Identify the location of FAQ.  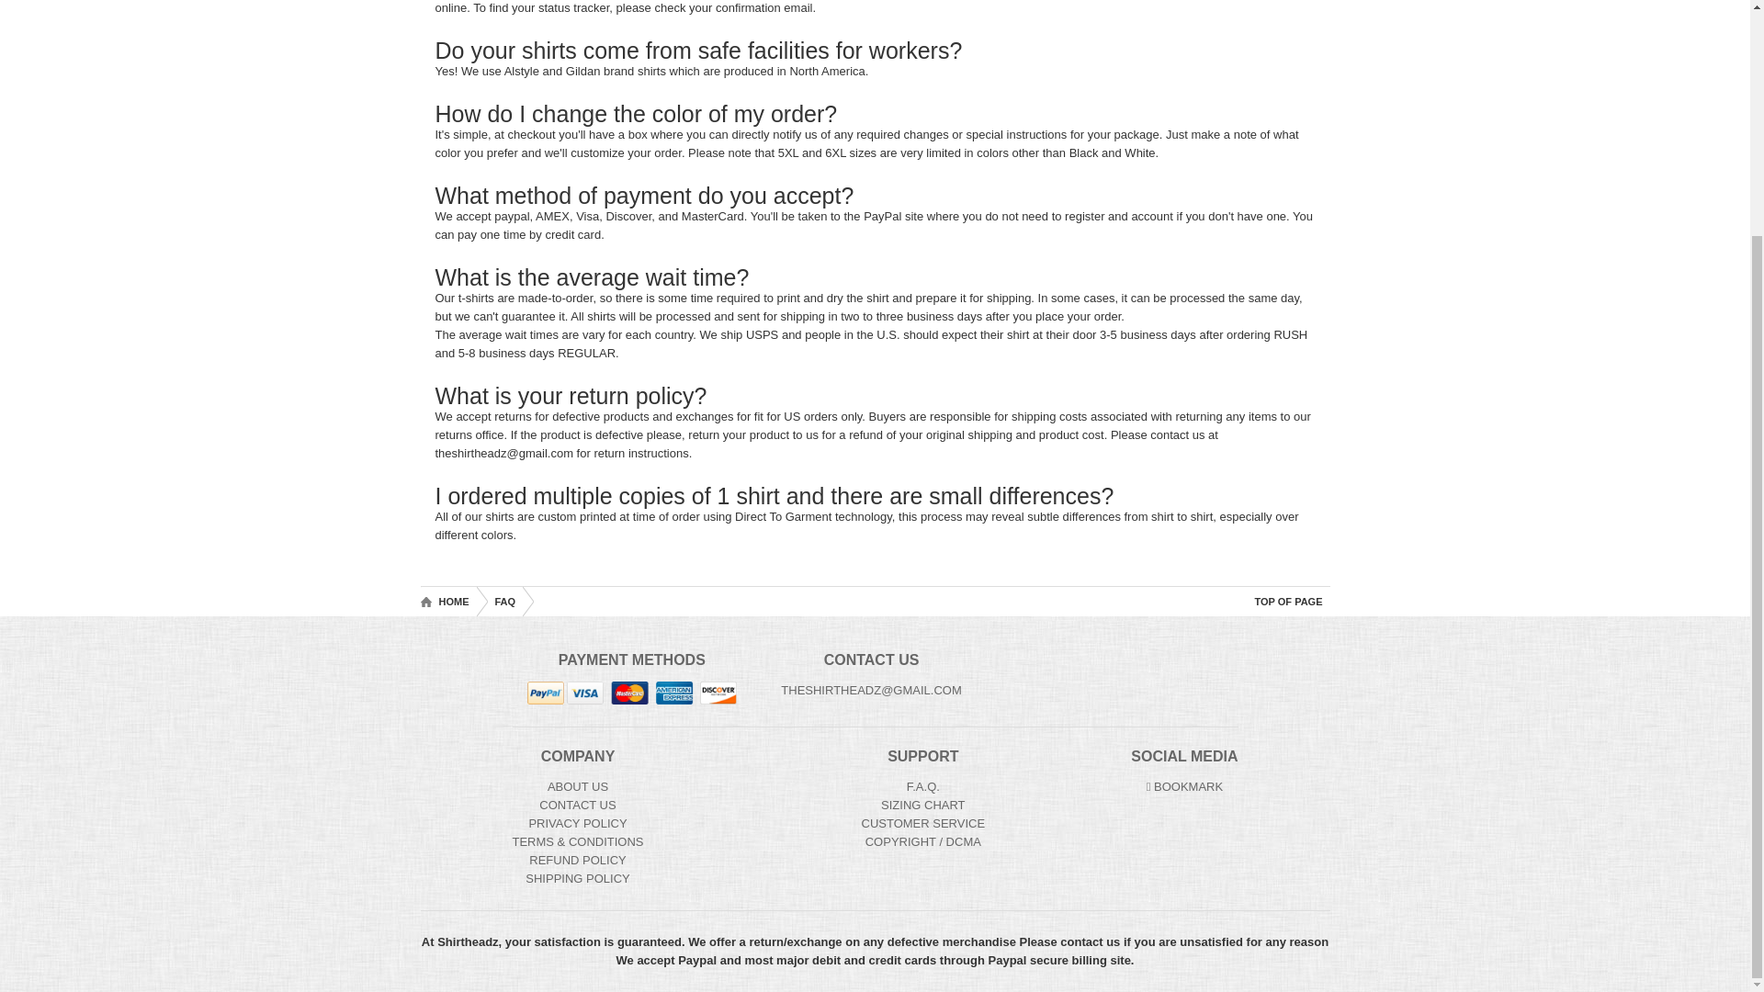
(503, 601).